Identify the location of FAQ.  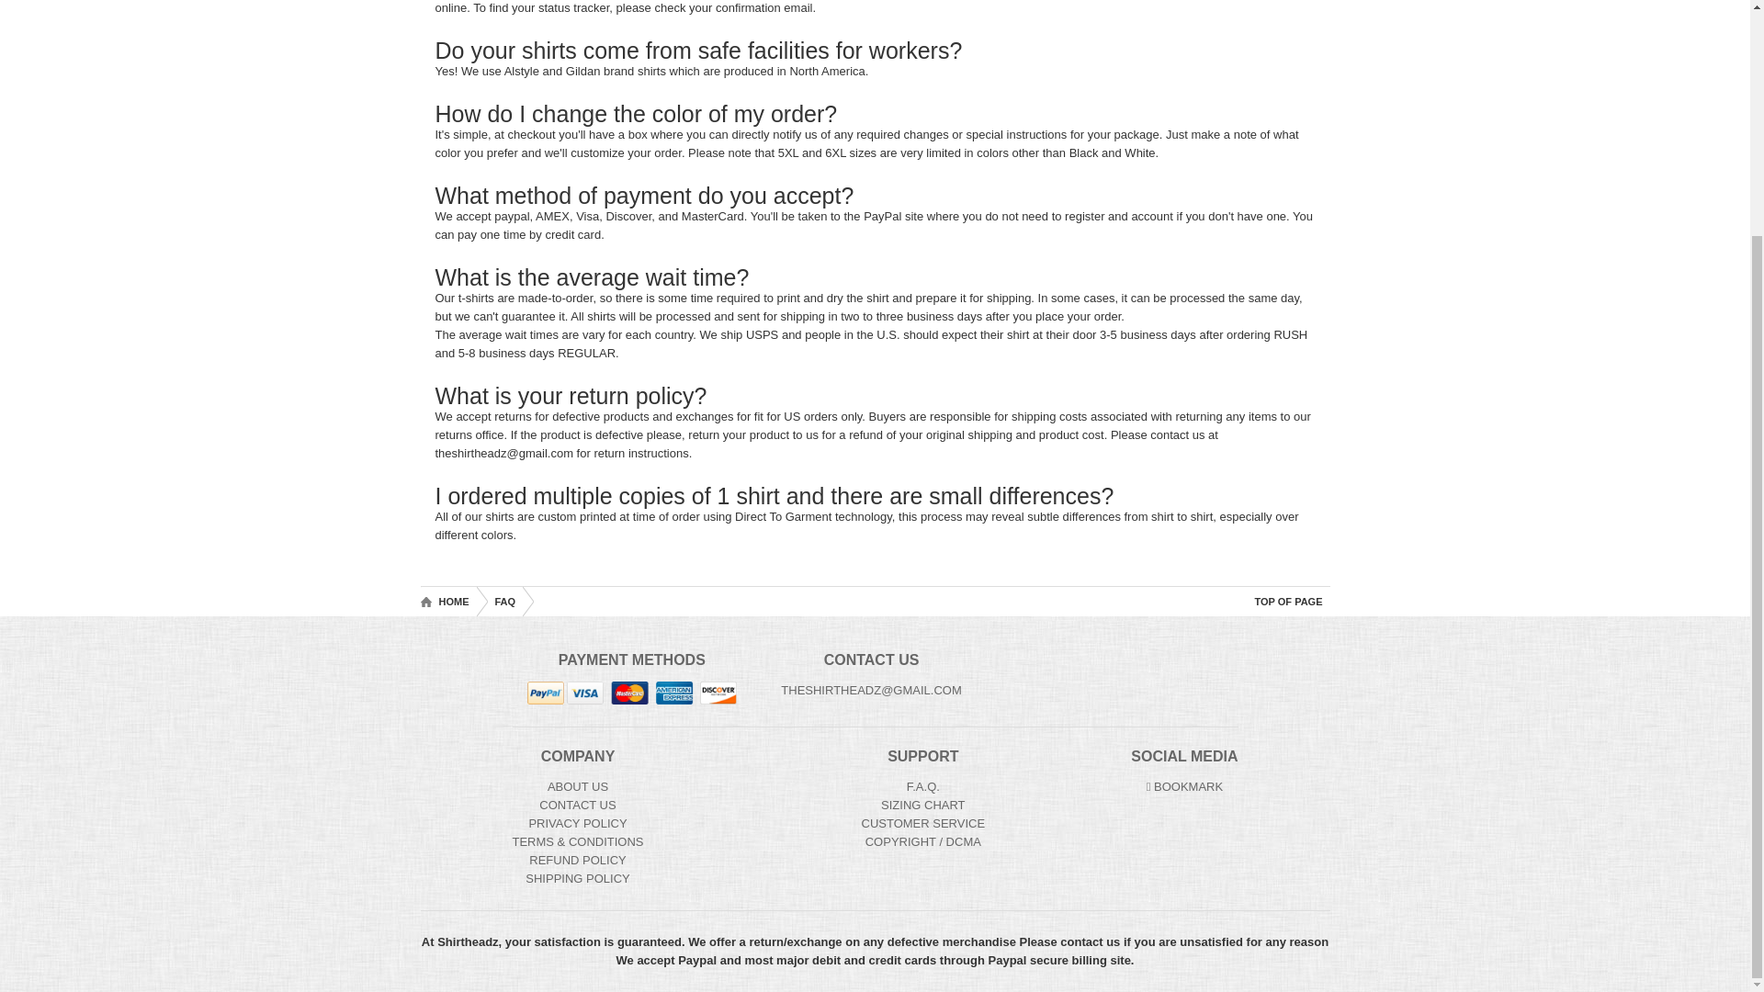
(503, 601).